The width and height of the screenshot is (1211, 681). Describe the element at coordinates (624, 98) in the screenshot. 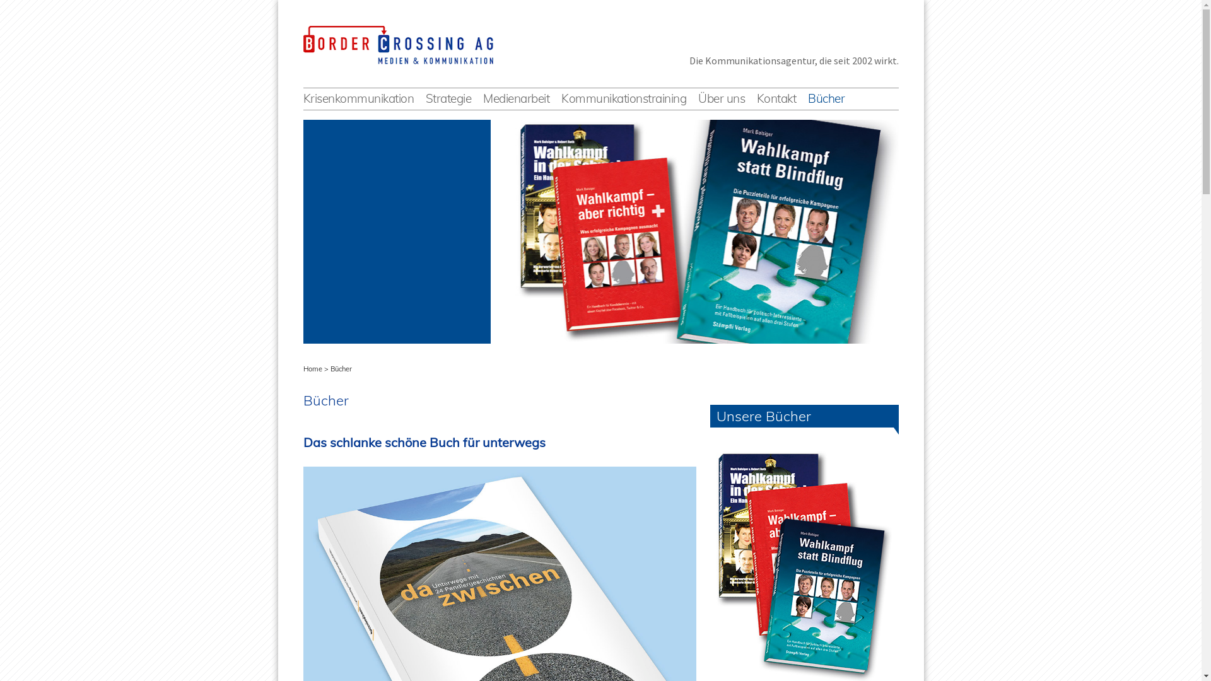

I see `Kommunikationstraining` at that location.